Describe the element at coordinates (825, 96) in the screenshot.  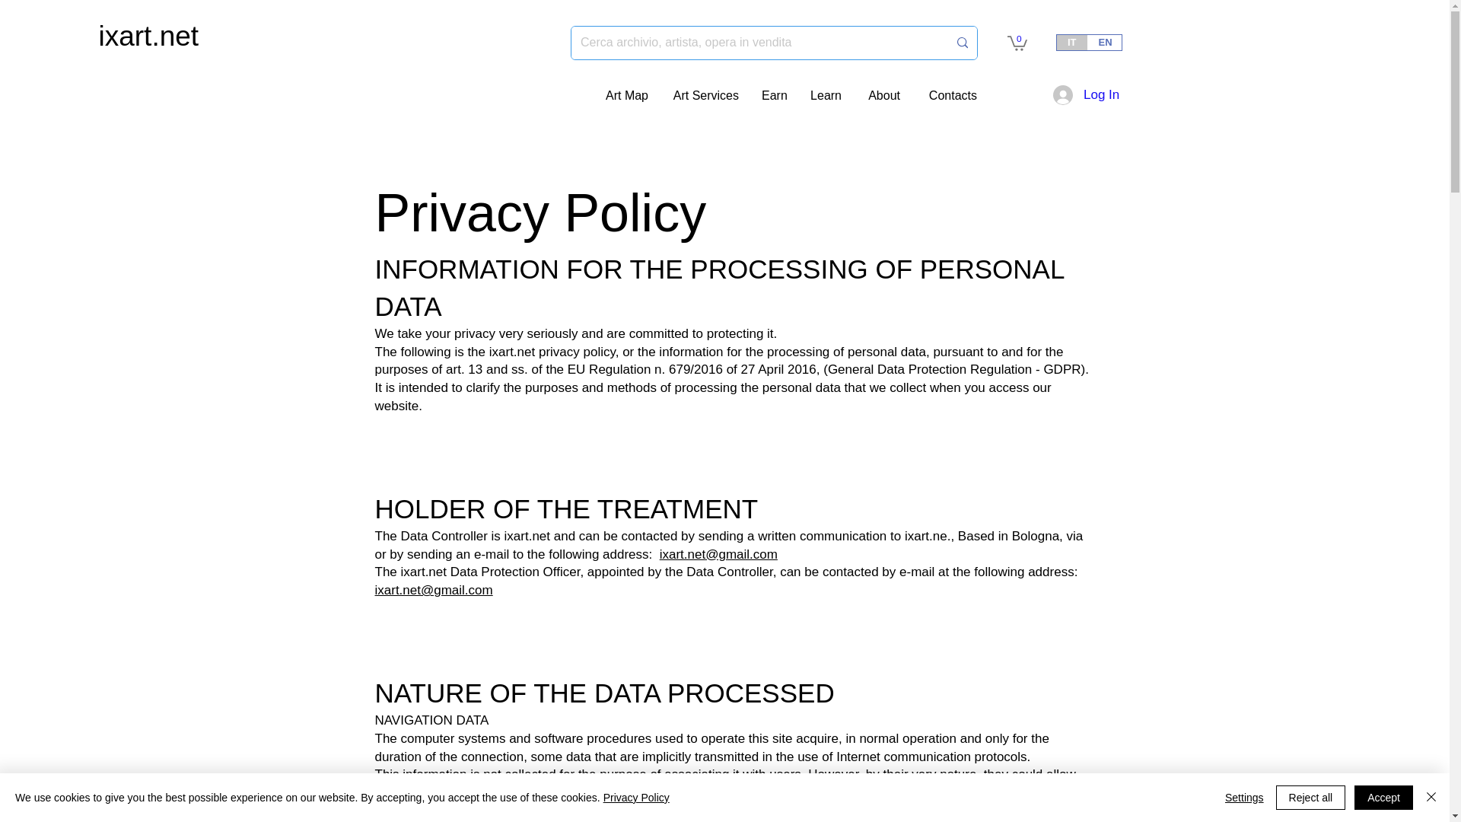
I see `Learn` at that location.